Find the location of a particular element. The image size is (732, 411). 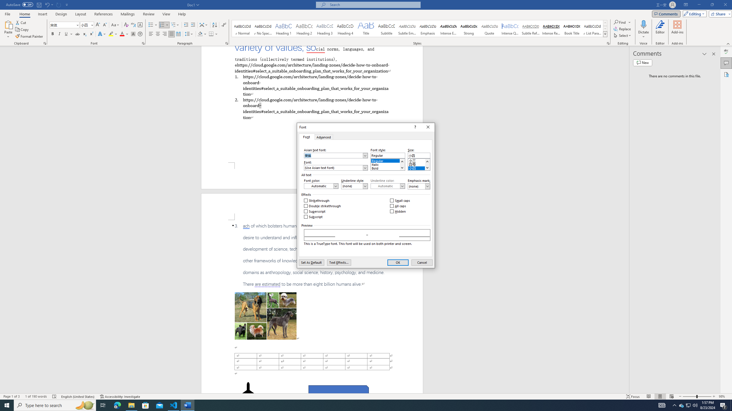

Underline Color (Automatic) is located at coordinates (388, 186).